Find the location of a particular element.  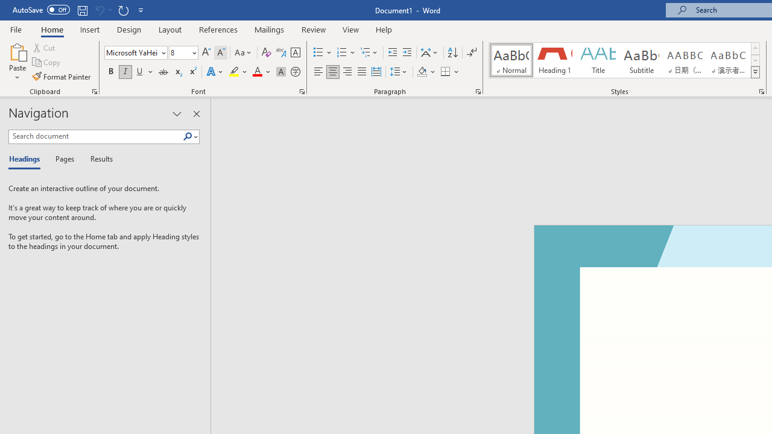

Align Right is located at coordinates (347, 72).